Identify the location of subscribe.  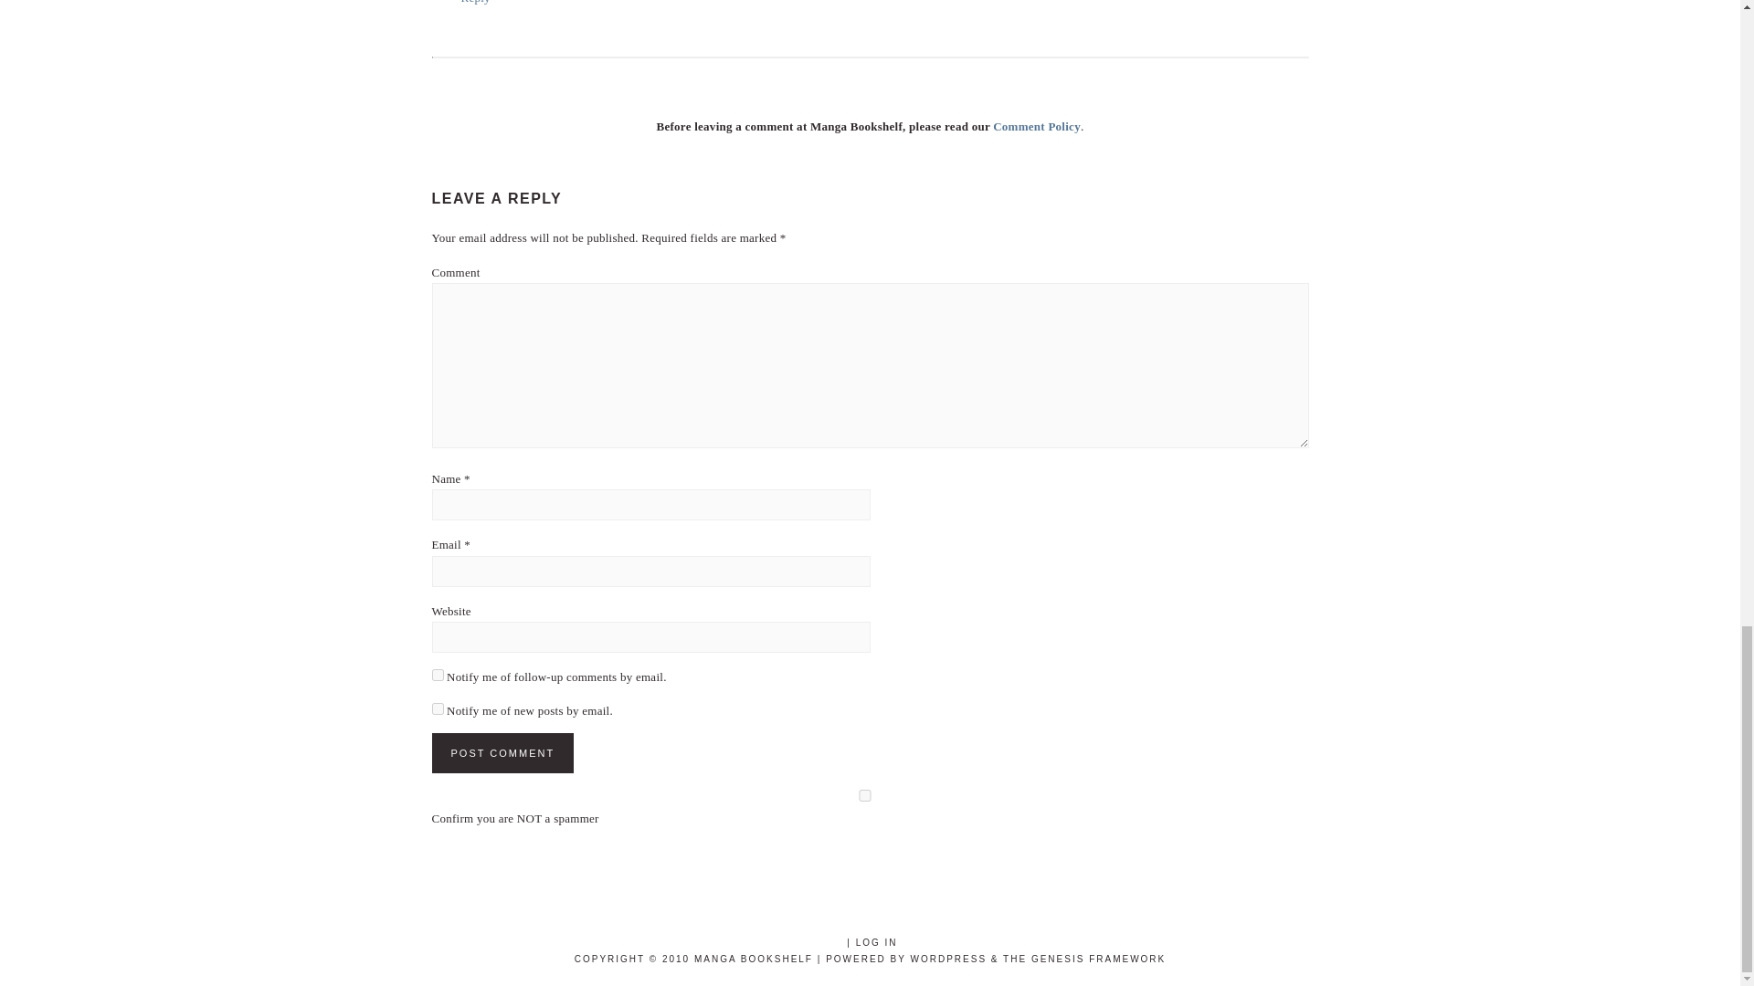
(437, 676).